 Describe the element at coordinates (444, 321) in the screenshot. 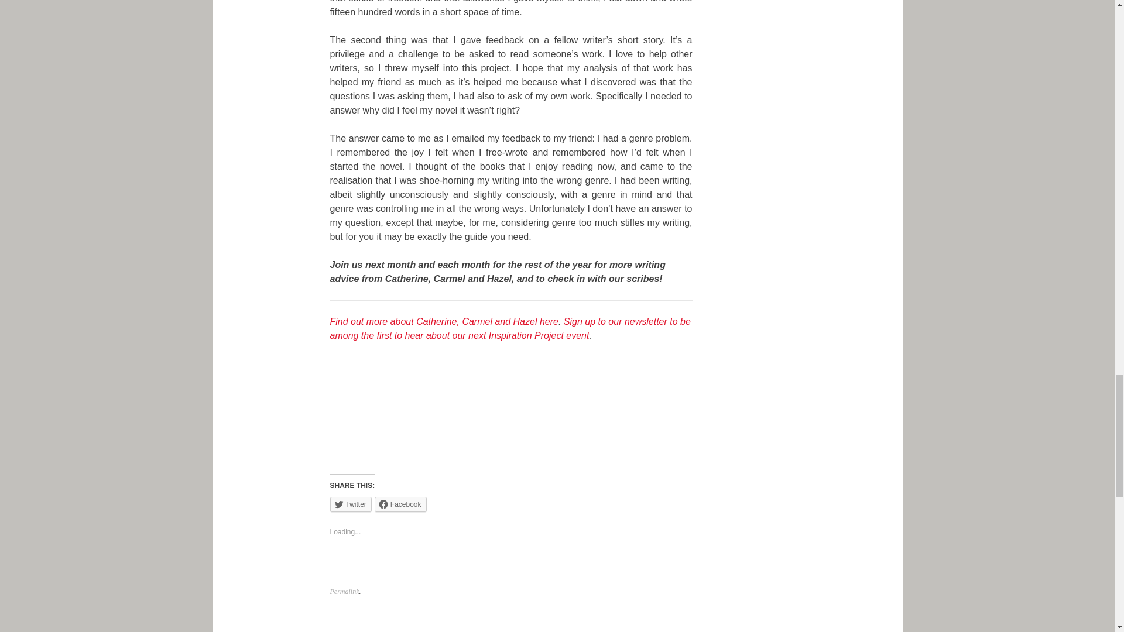

I see `Find out more about Catherine, Carmel and Hazel here` at that location.